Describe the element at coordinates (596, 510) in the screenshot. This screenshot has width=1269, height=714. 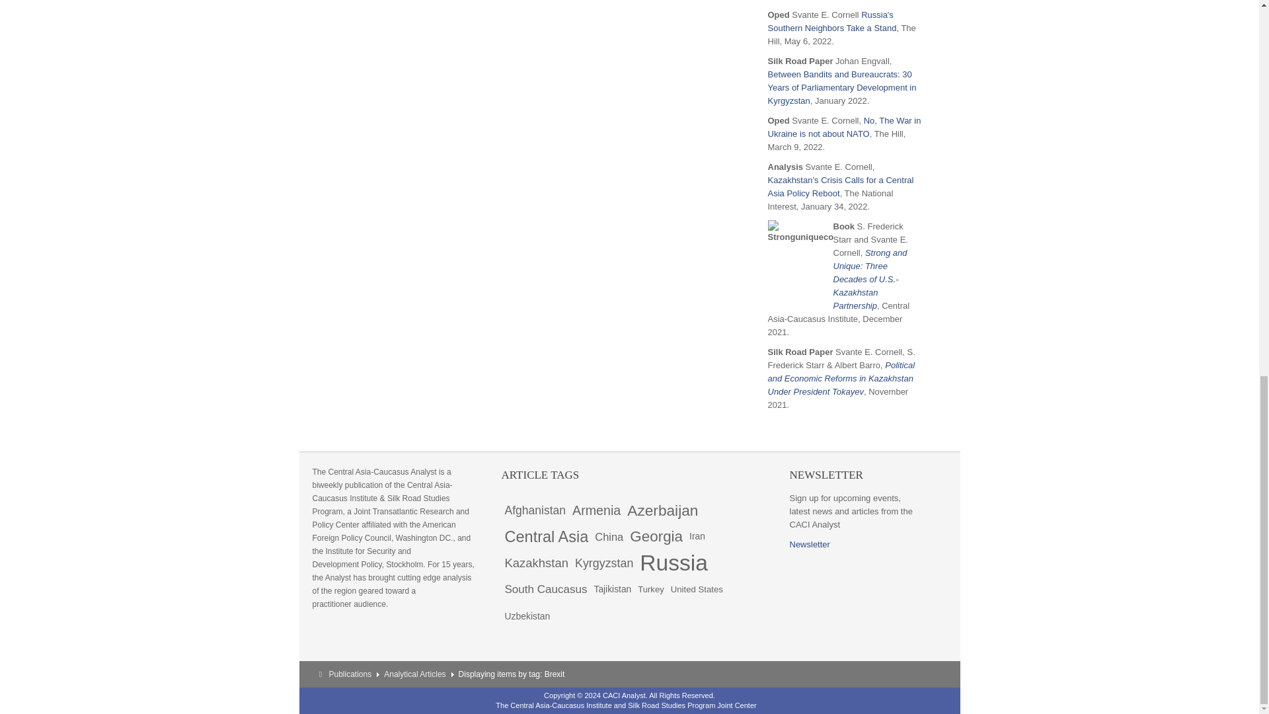
I see `139 items tagged with Armenia` at that location.